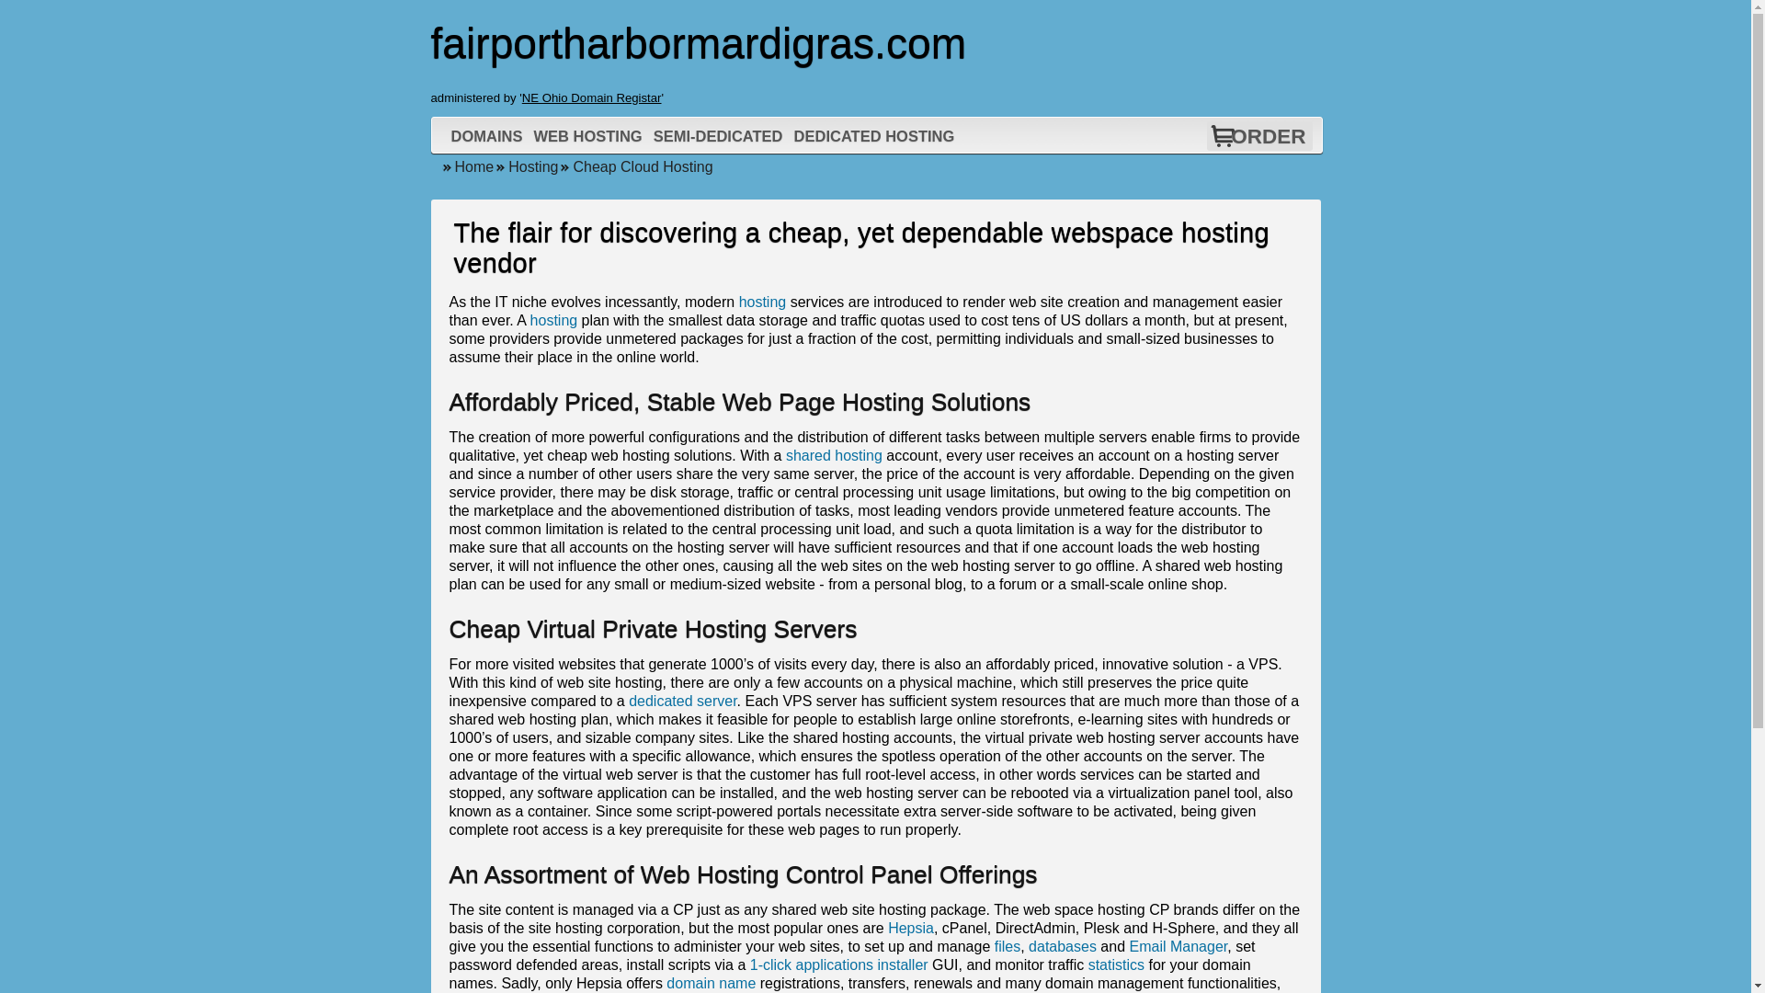 This screenshot has width=1765, height=993. What do you see at coordinates (834, 456) in the screenshot?
I see `shared hosting` at bounding box center [834, 456].